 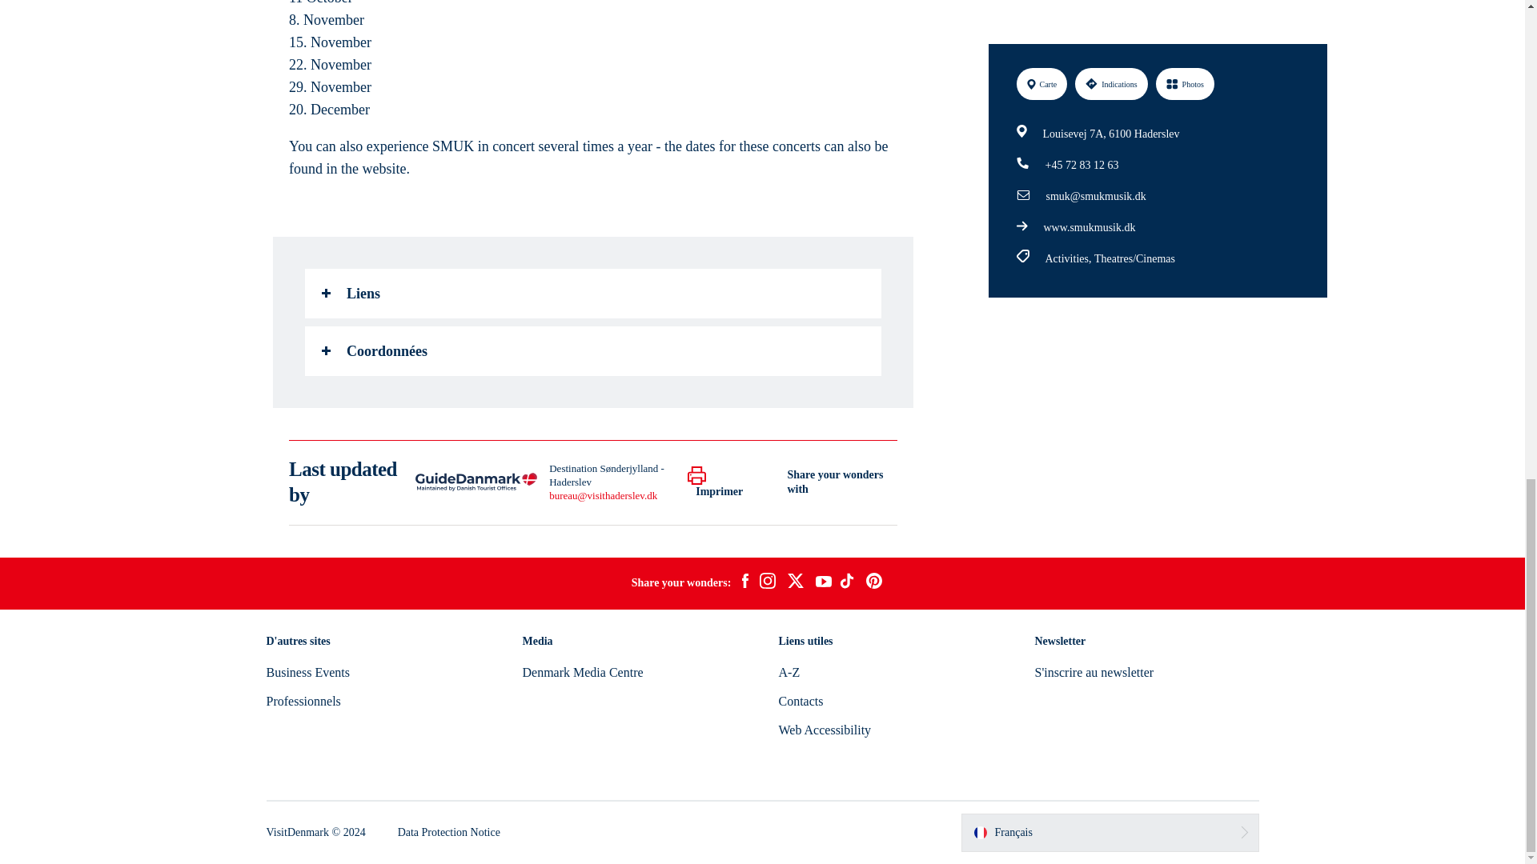 What do you see at coordinates (582, 672) in the screenshot?
I see `Denmark Media Centre` at bounding box center [582, 672].